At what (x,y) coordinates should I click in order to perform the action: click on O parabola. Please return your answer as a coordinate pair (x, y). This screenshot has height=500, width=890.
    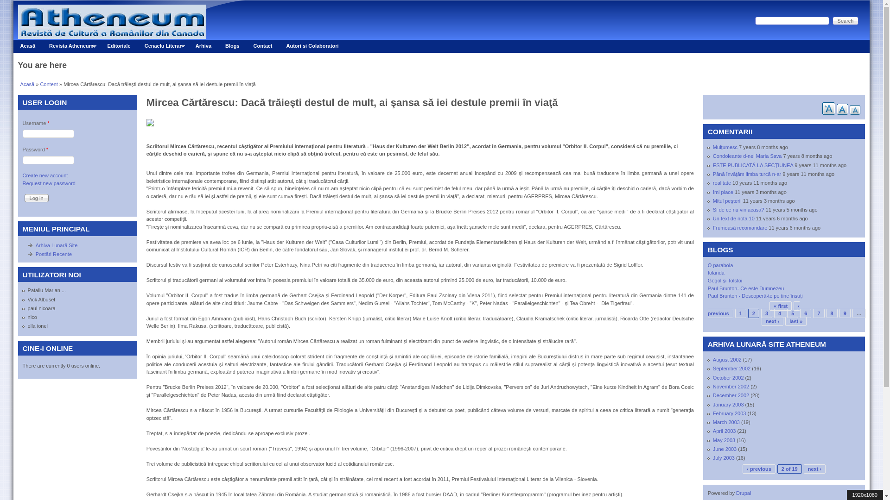
    Looking at the image, I should click on (720, 265).